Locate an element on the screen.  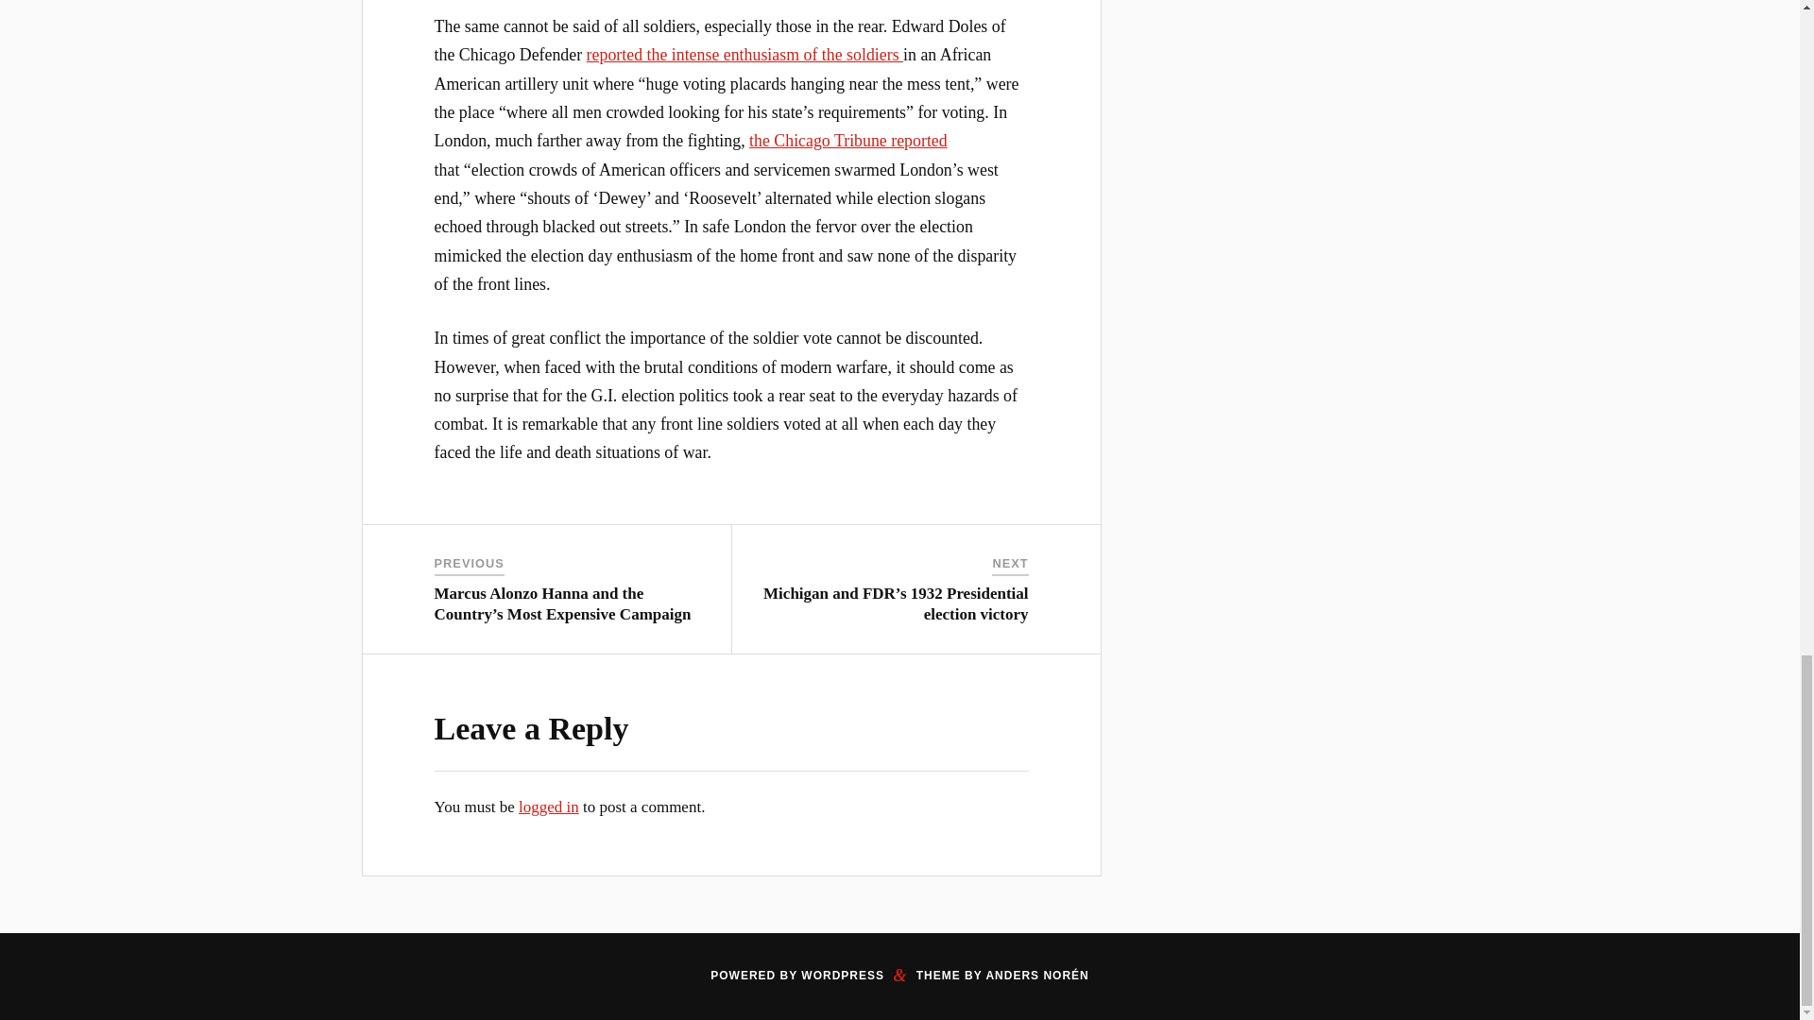
the Chicago Tribune reported is located at coordinates (847, 140).